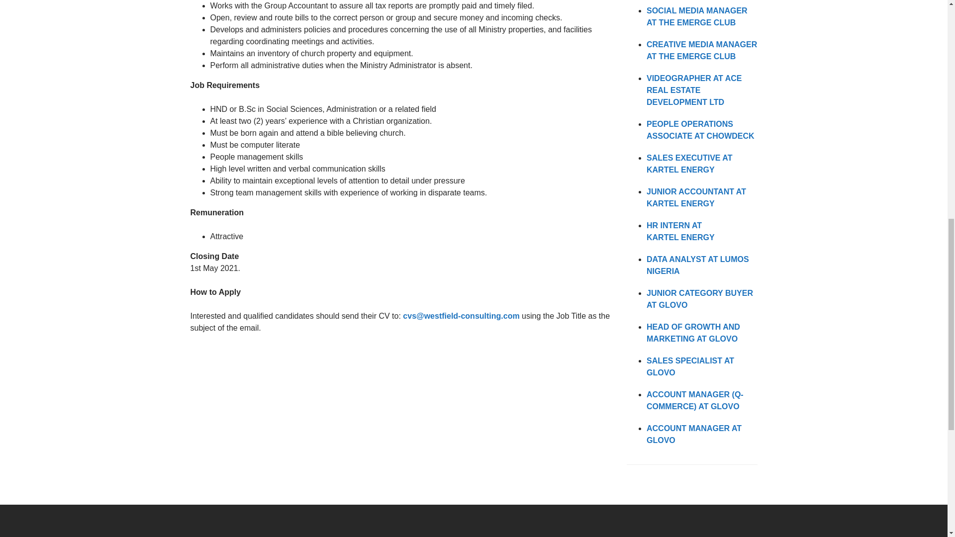  Describe the element at coordinates (696, 197) in the screenshot. I see `JUNIOR ACCOUNTANT AT KARTEL ENERGY` at that location.